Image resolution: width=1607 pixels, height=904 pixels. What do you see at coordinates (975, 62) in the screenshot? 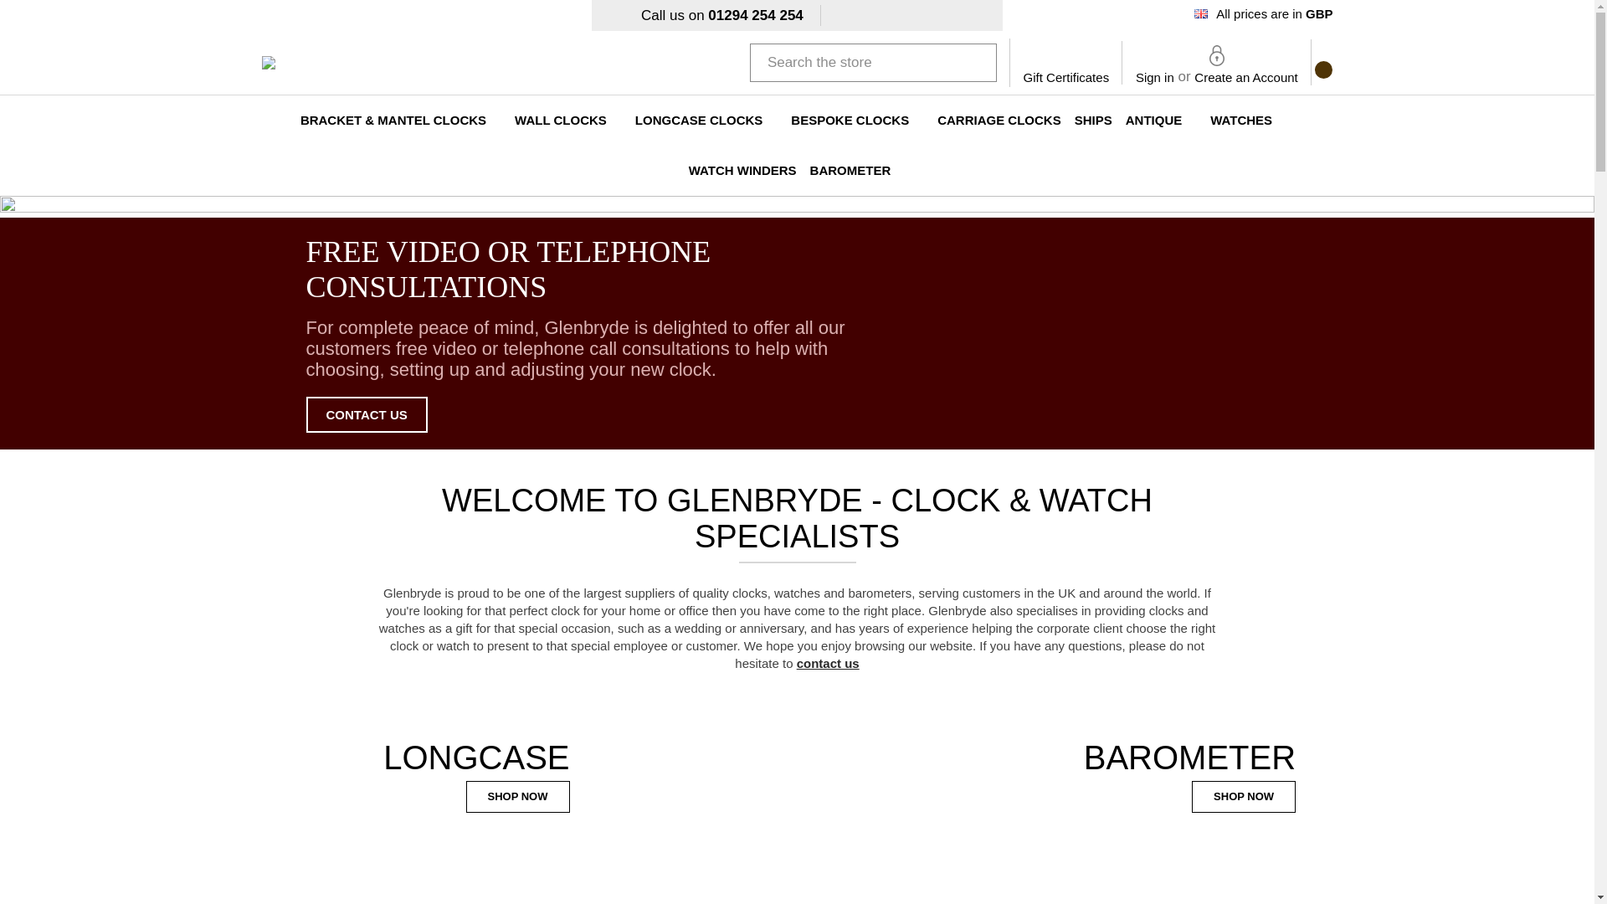
I see `Search` at bounding box center [975, 62].